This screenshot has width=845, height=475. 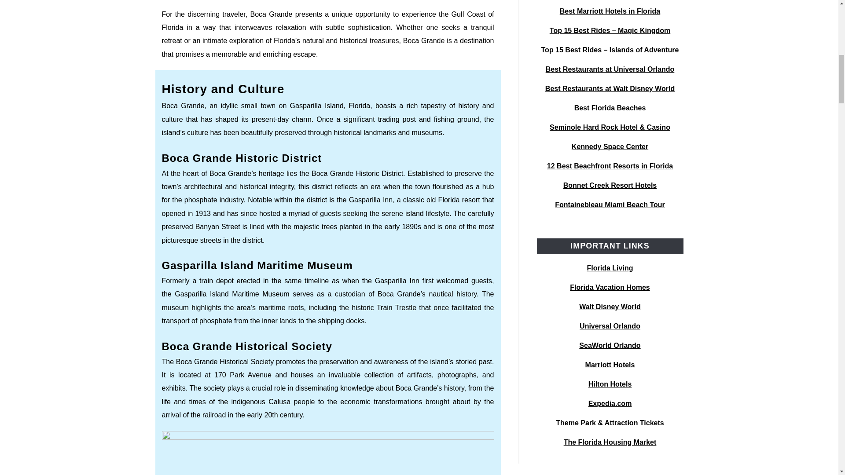 What do you see at coordinates (610, 326) in the screenshot?
I see `Universal Orlando` at bounding box center [610, 326].